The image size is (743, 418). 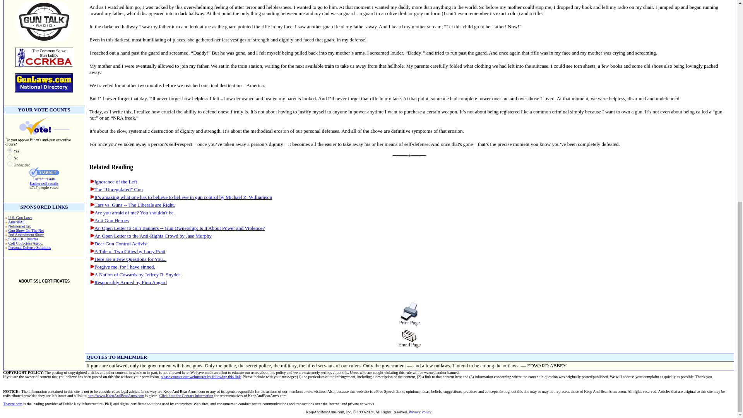 I want to click on U.S. Gun Laws, so click(x=20, y=218).